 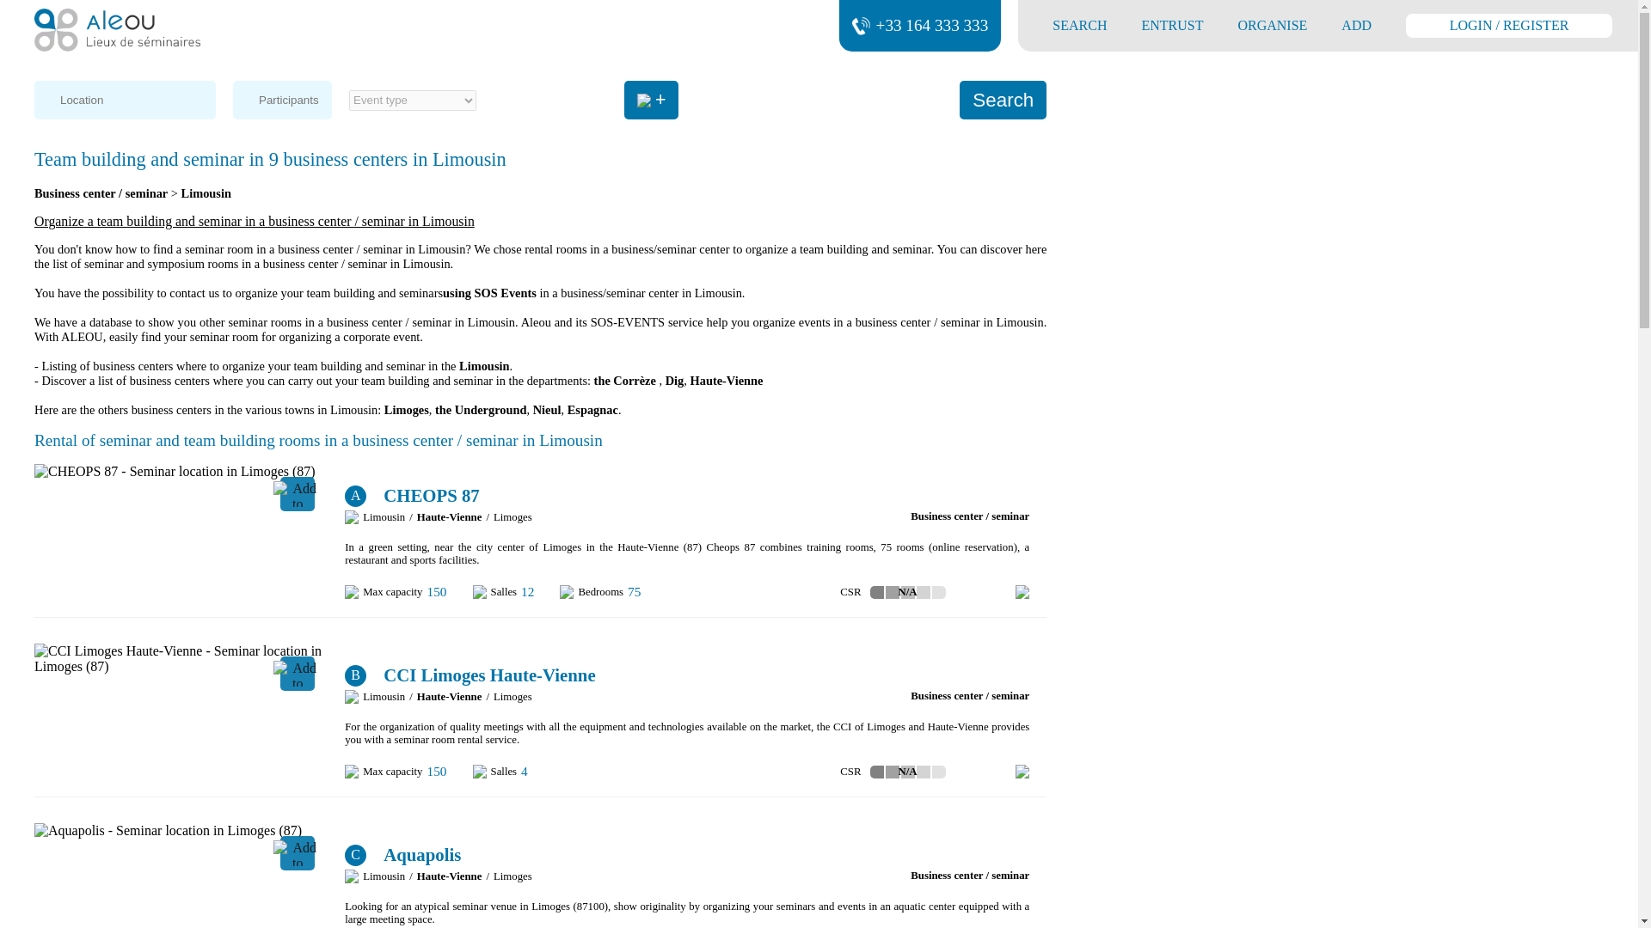 What do you see at coordinates (117, 29) in the screenshot?
I see `Aleou` at bounding box center [117, 29].